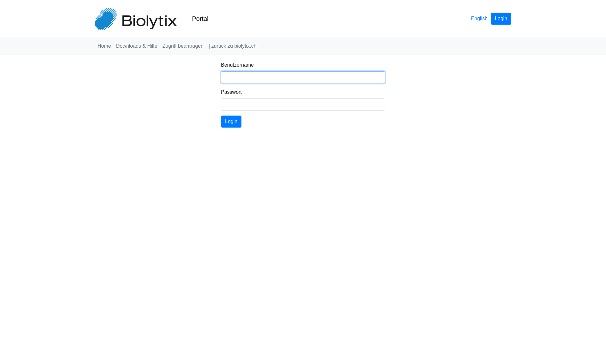  What do you see at coordinates (104, 46) in the screenshot?
I see `Home` at bounding box center [104, 46].